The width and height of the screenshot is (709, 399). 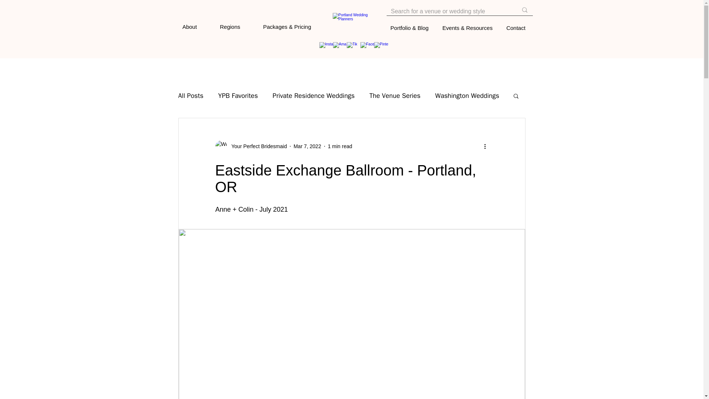 What do you see at coordinates (190, 96) in the screenshot?
I see `All Posts` at bounding box center [190, 96].